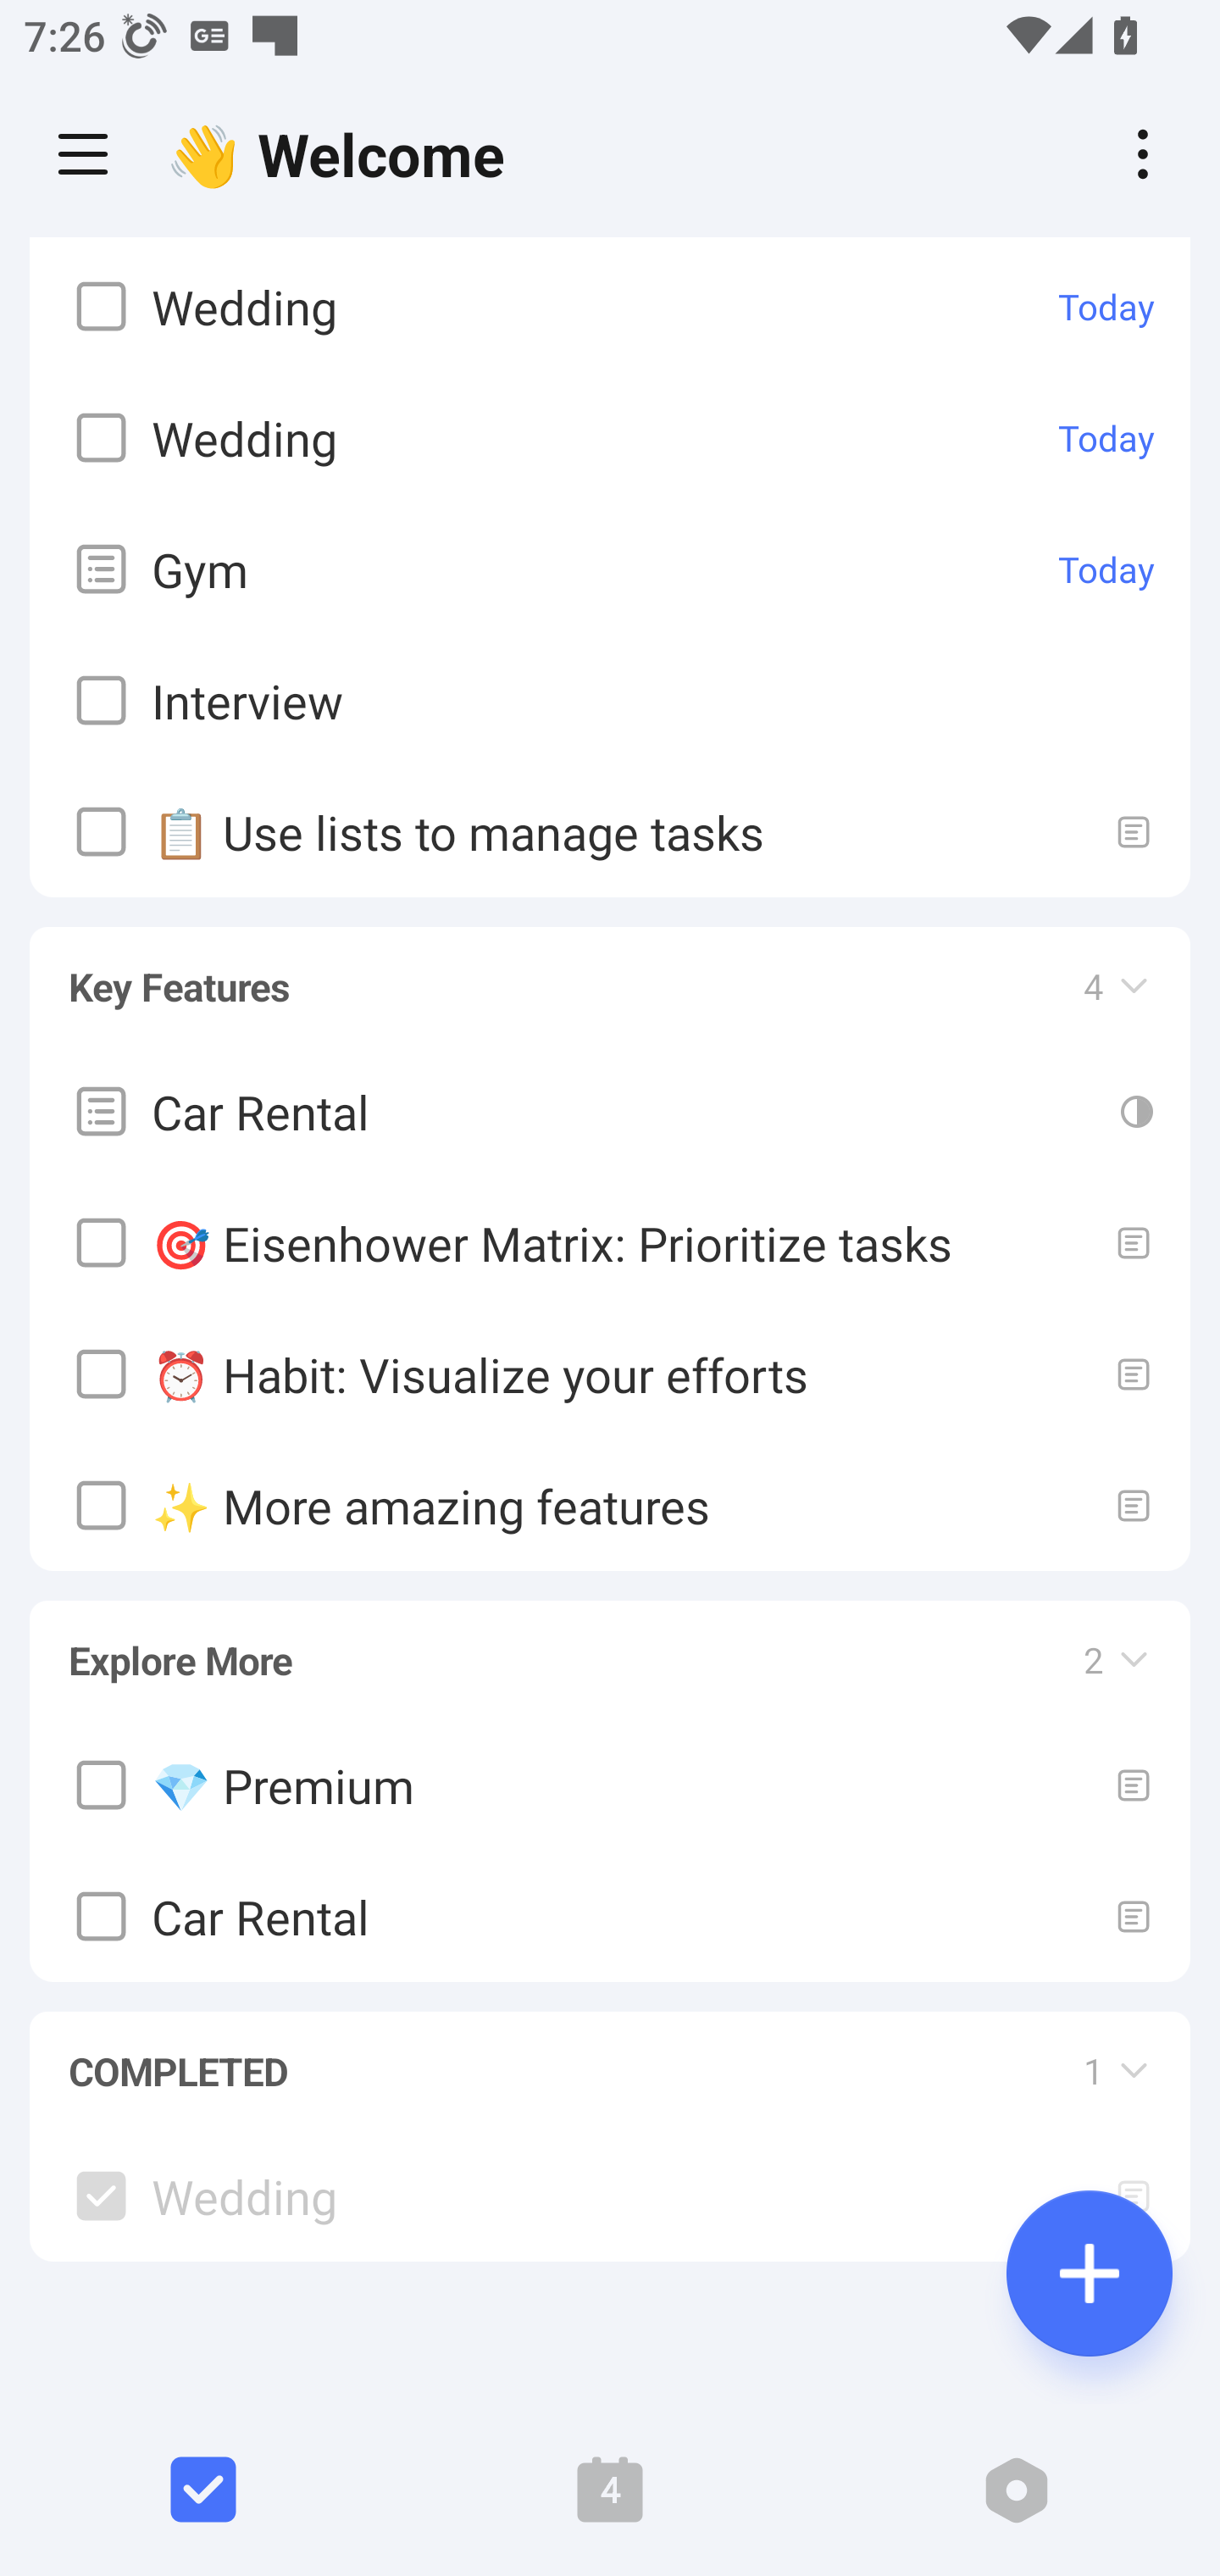 The image size is (1220, 2576). What do you see at coordinates (610, 698) in the screenshot?
I see `Interview` at bounding box center [610, 698].